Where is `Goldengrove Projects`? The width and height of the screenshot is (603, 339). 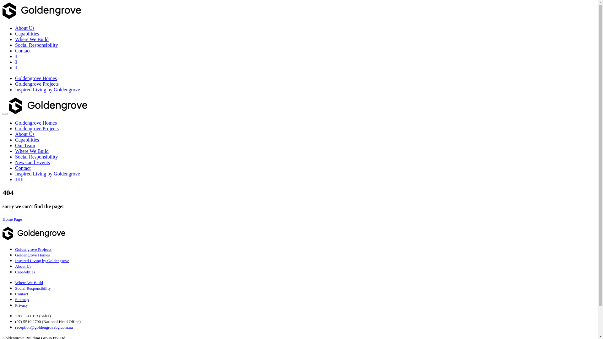 Goldengrove Projects is located at coordinates (33, 249).